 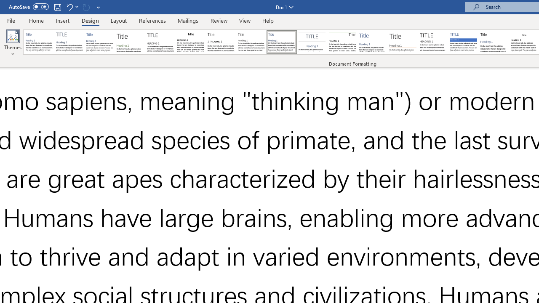 What do you see at coordinates (63, 20) in the screenshot?
I see `Insert` at bounding box center [63, 20].